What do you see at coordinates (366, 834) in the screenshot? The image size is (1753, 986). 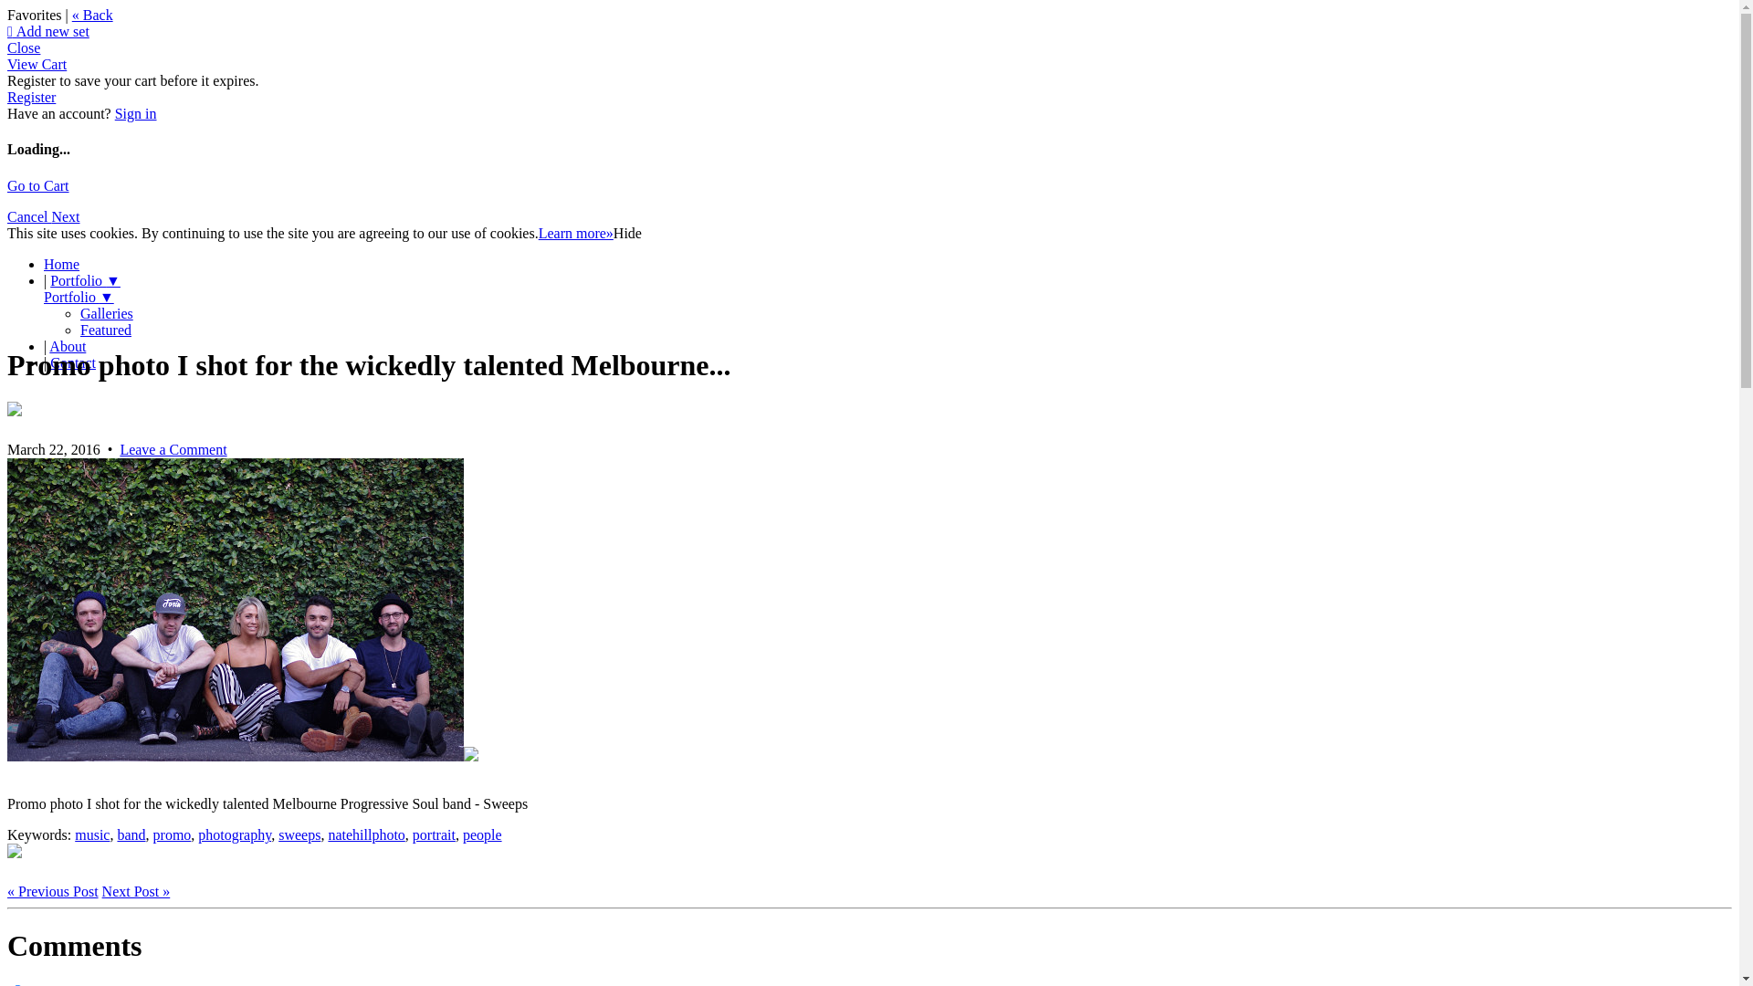 I see `natehillphoto` at bounding box center [366, 834].